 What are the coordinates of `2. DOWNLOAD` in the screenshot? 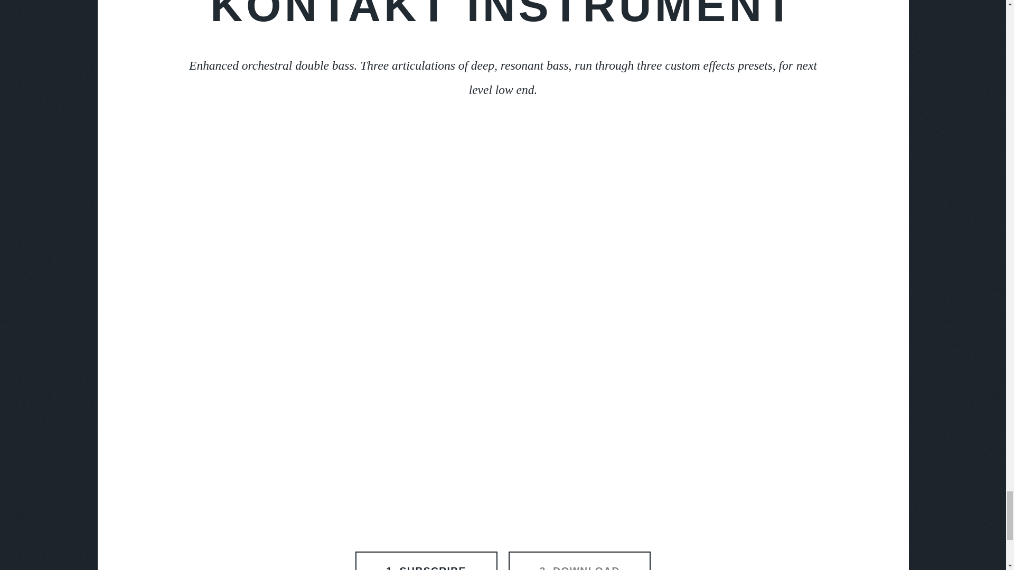 It's located at (580, 560).